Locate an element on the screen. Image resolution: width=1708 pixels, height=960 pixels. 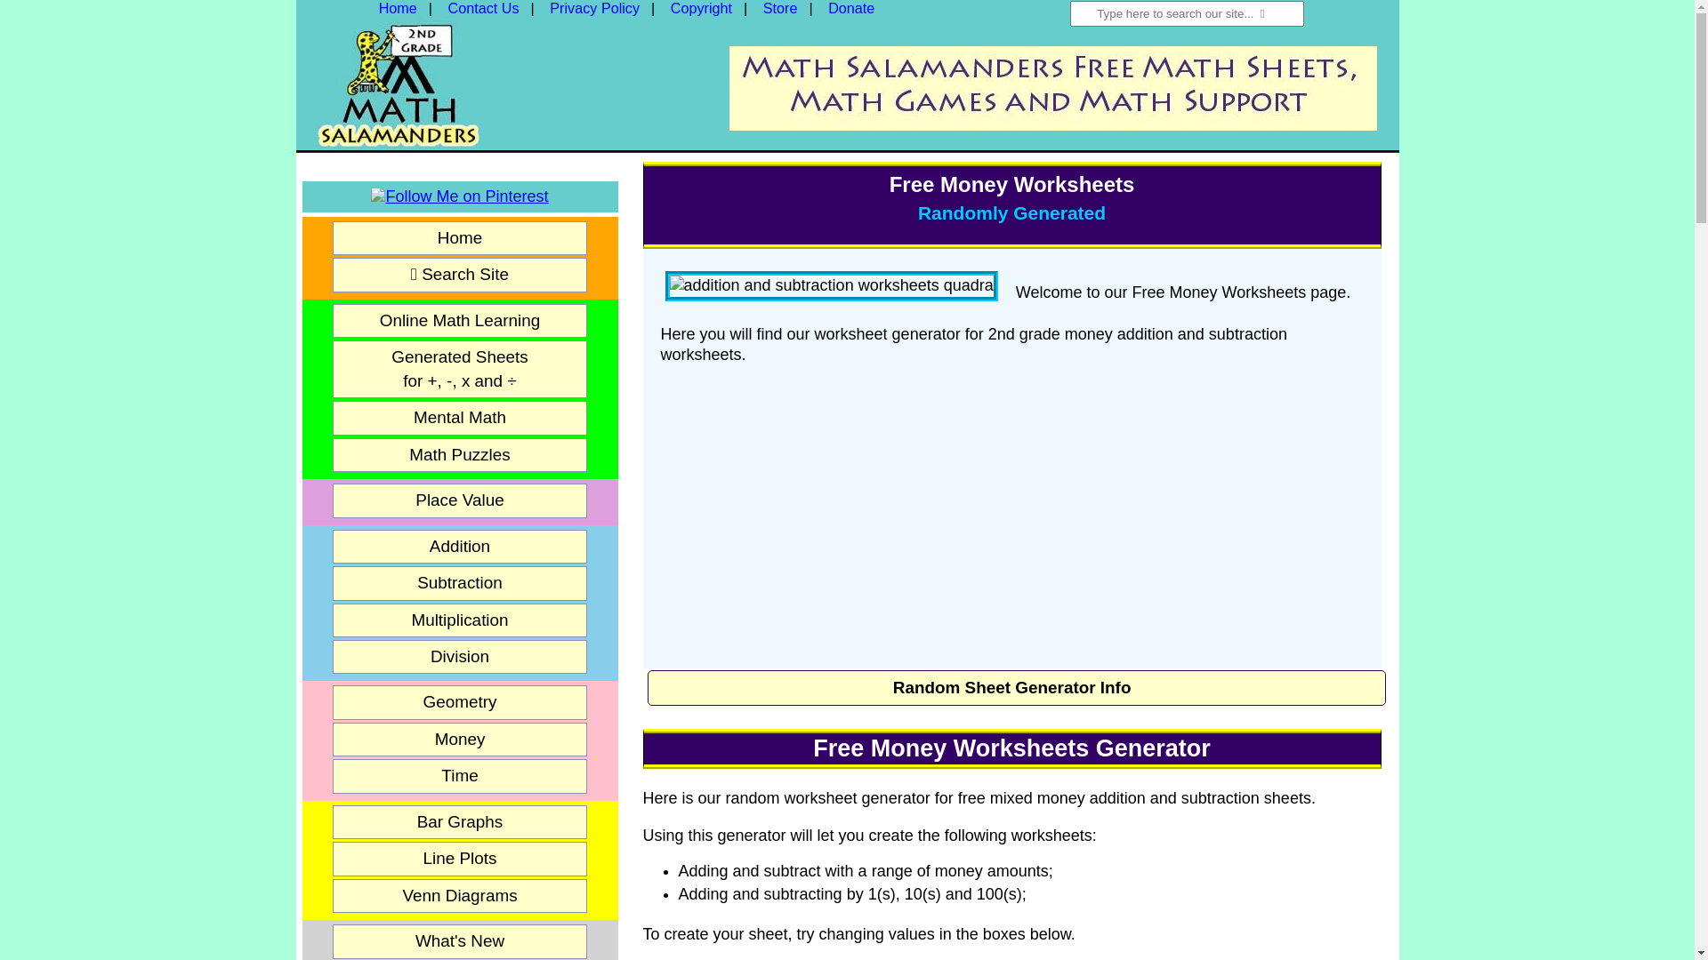
Privacy Policy is located at coordinates (594, 8).